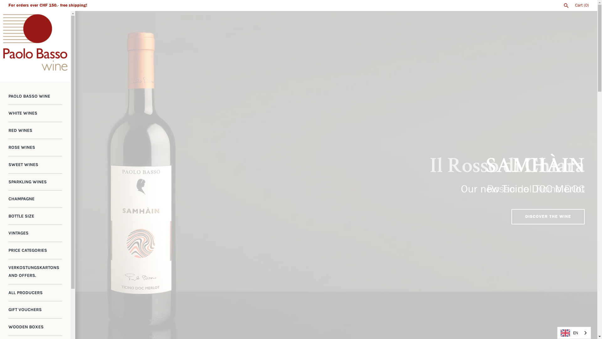  What do you see at coordinates (35, 217) in the screenshot?
I see `BOTTLE SIZE` at bounding box center [35, 217].